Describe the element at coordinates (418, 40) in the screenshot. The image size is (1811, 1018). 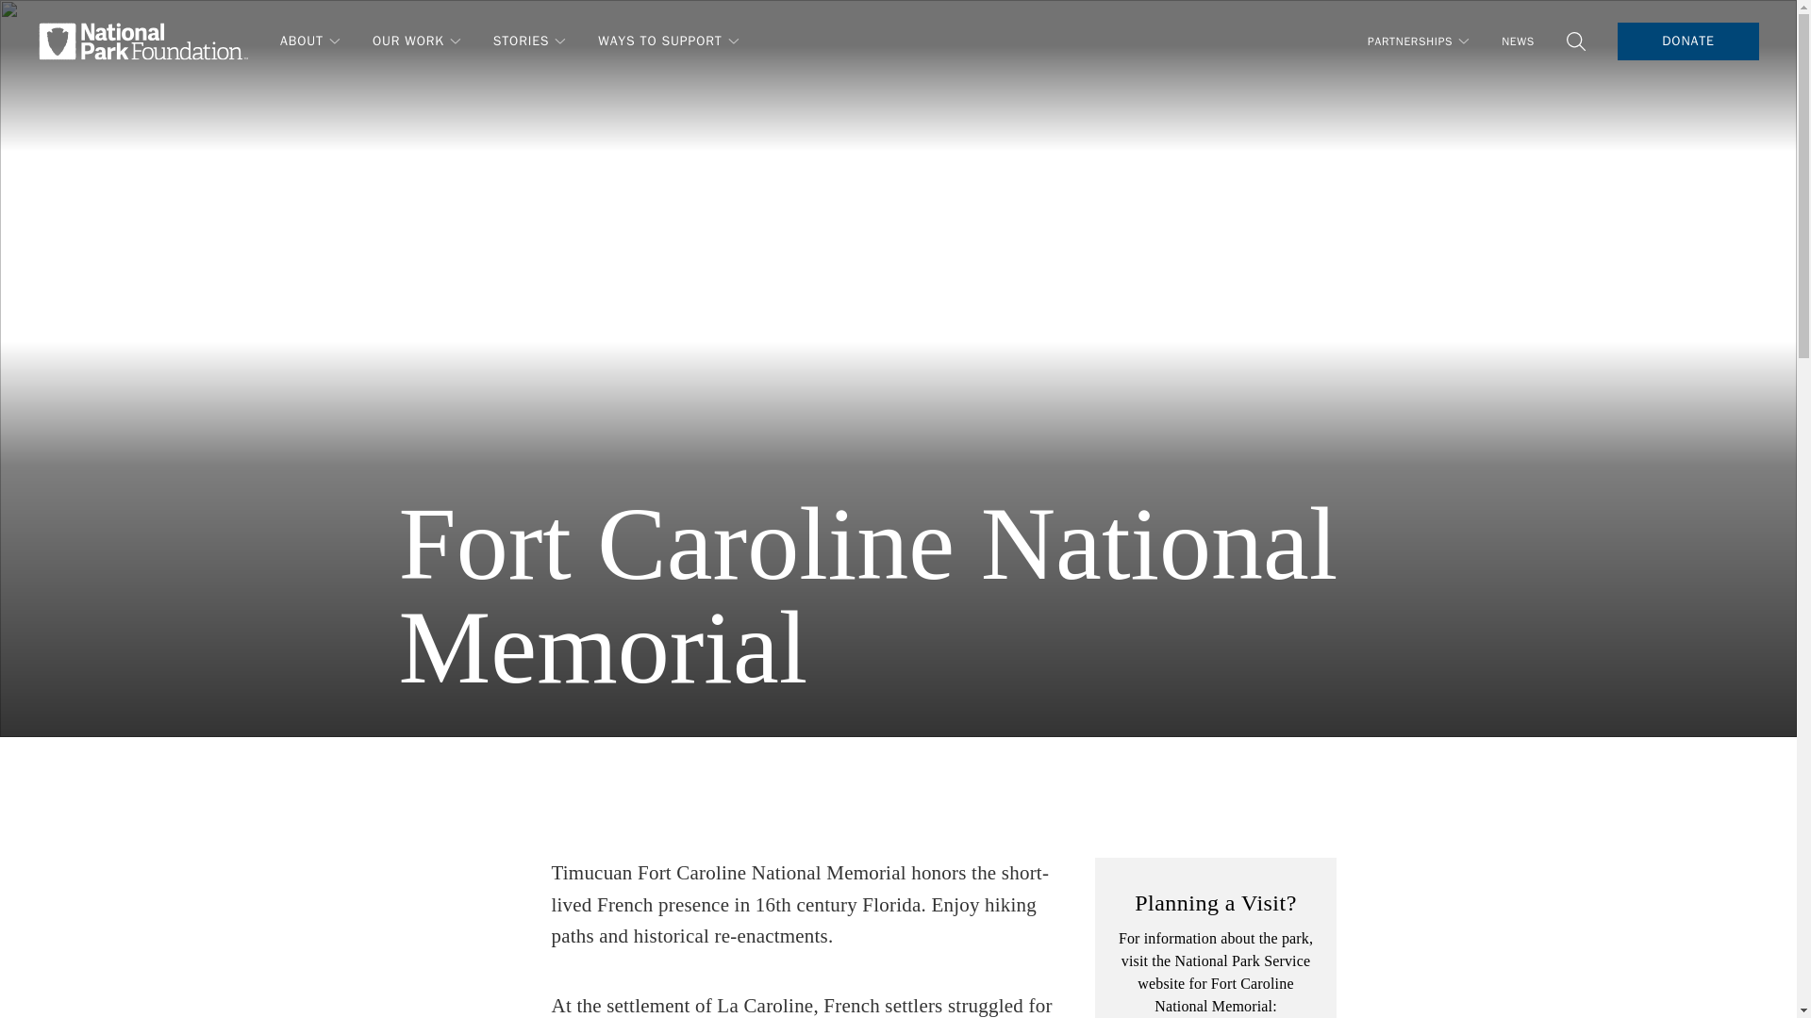
I see `OUR WORK` at that location.